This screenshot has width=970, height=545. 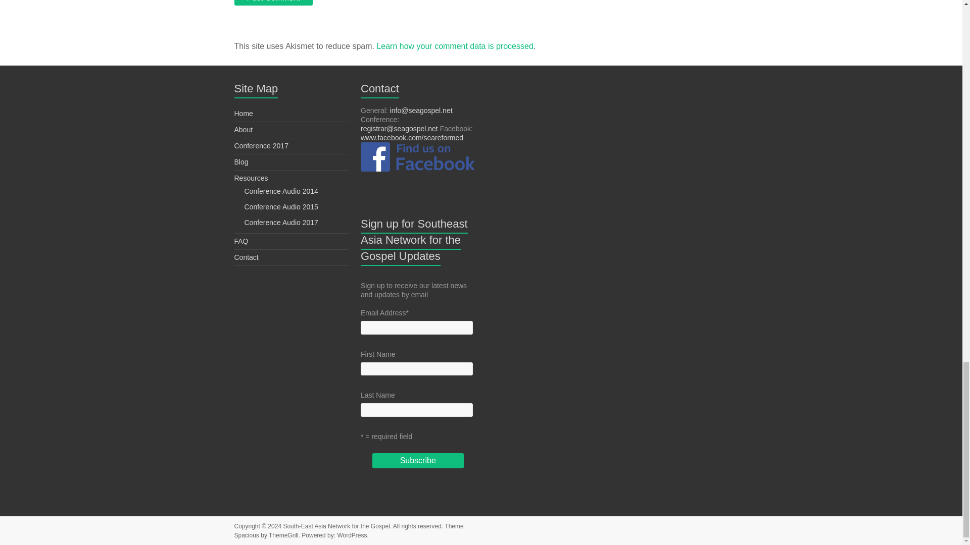 What do you see at coordinates (352, 535) in the screenshot?
I see `WordPress` at bounding box center [352, 535].